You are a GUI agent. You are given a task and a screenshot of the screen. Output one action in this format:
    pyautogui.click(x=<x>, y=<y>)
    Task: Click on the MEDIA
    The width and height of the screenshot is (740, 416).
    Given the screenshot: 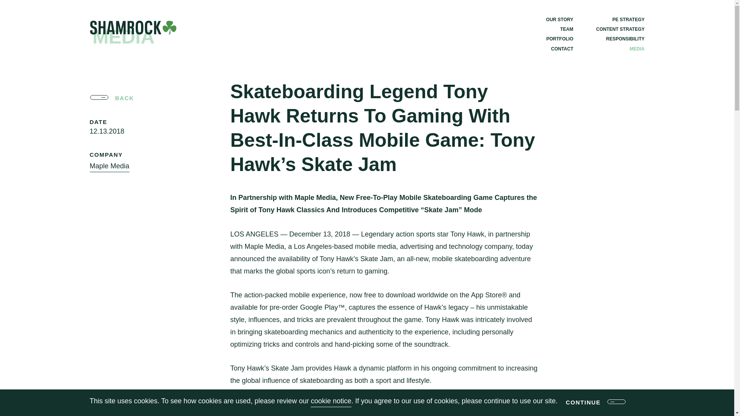 What is the action you would take?
    pyautogui.click(x=637, y=49)
    